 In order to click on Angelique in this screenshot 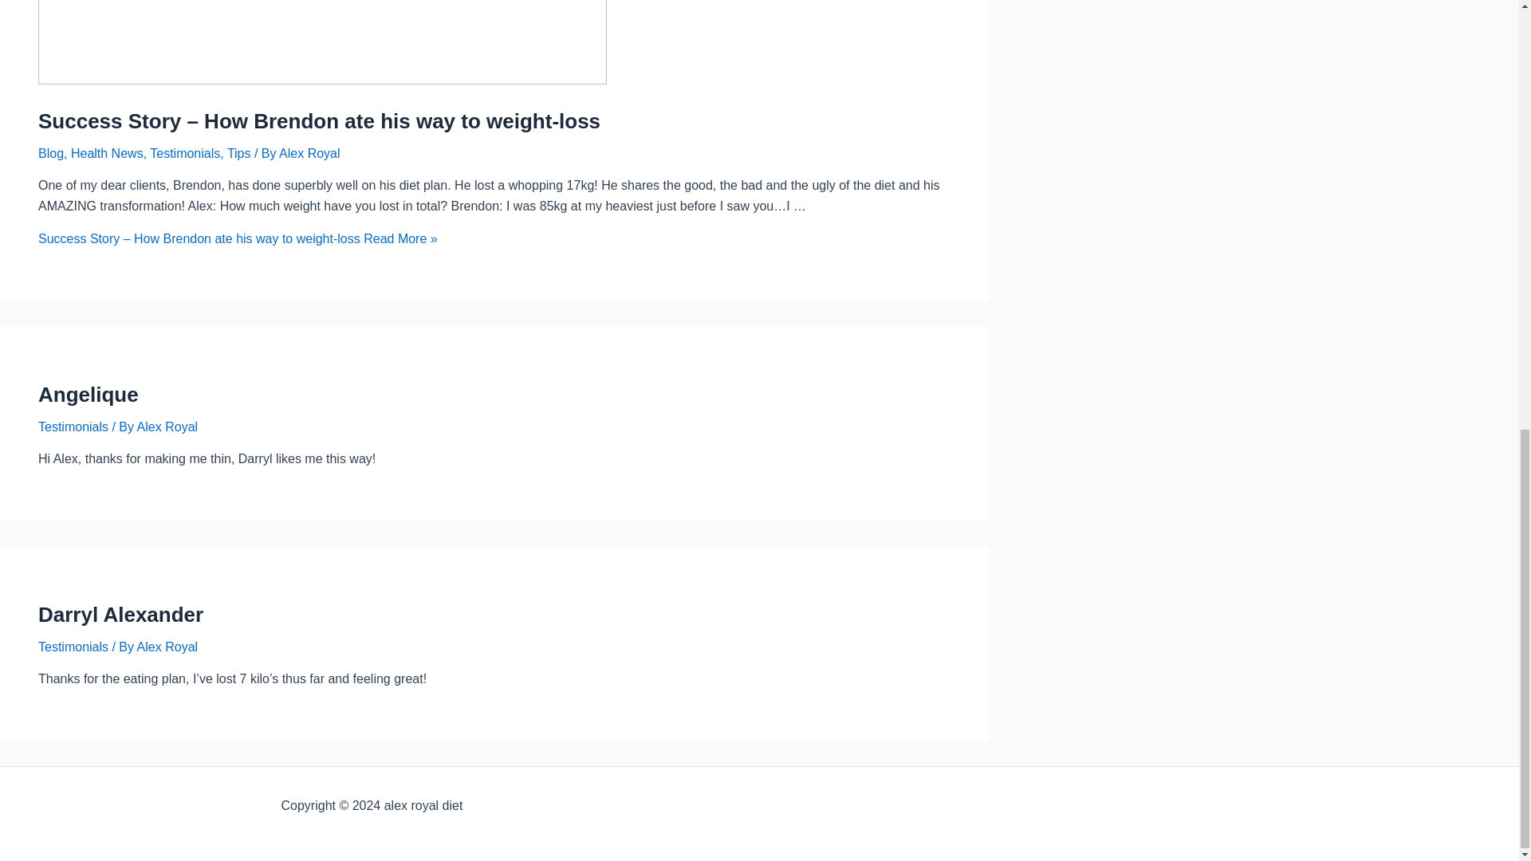, I will do `click(89, 394)`.